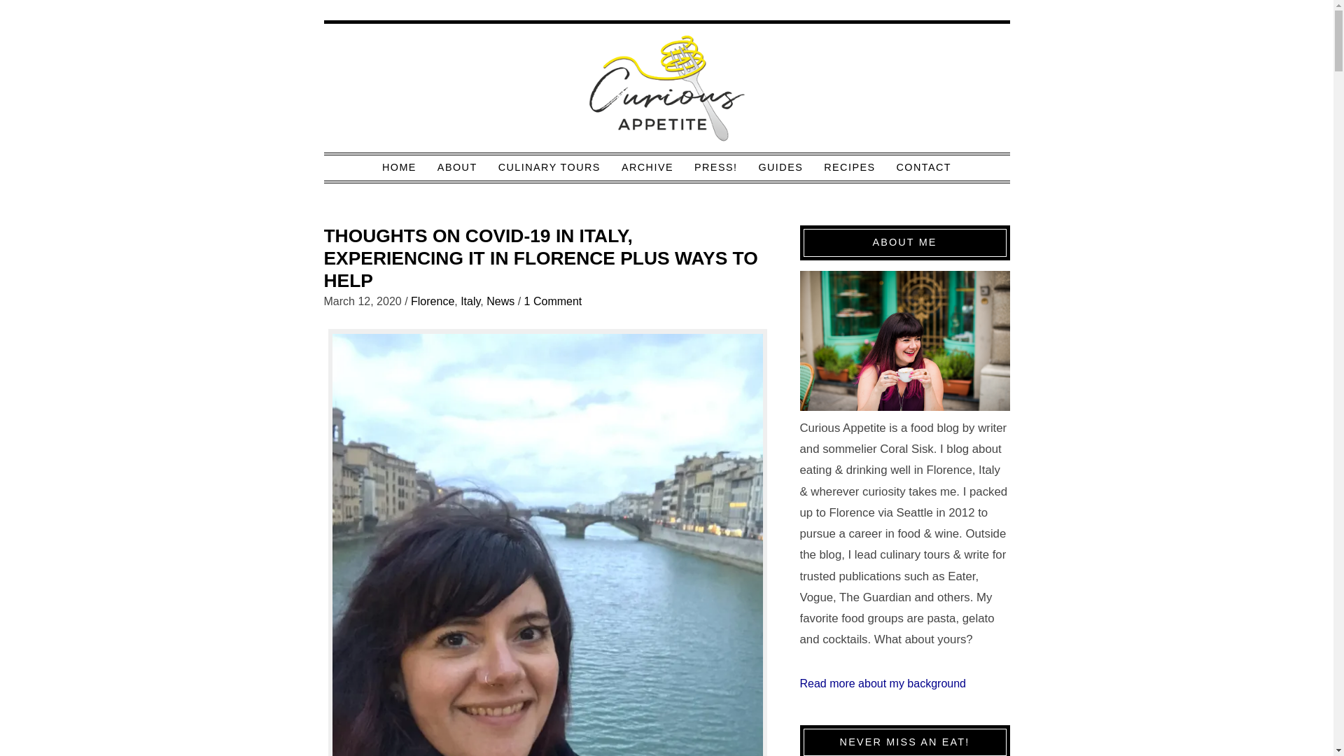 Image resolution: width=1344 pixels, height=756 pixels. What do you see at coordinates (924, 167) in the screenshot?
I see `CONTACT` at bounding box center [924, 167].